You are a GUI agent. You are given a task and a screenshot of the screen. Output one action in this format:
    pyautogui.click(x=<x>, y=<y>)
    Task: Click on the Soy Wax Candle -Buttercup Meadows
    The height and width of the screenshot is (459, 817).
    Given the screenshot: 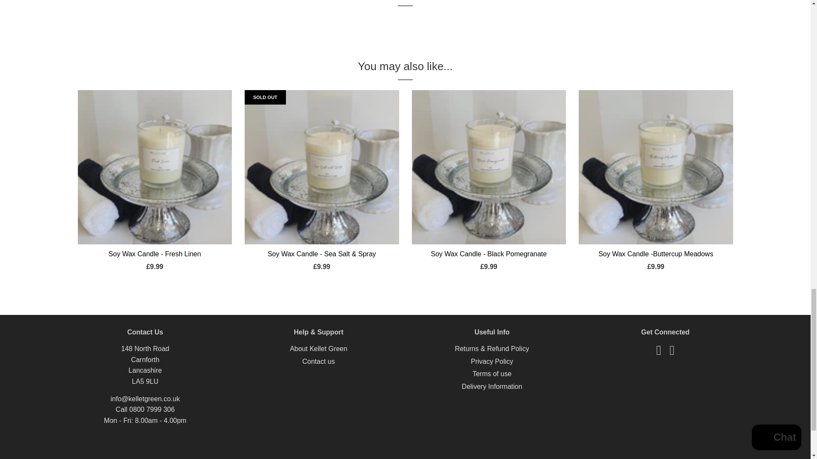 What is the action you would take?
    pyautogui.click(x=655, y=167)
    